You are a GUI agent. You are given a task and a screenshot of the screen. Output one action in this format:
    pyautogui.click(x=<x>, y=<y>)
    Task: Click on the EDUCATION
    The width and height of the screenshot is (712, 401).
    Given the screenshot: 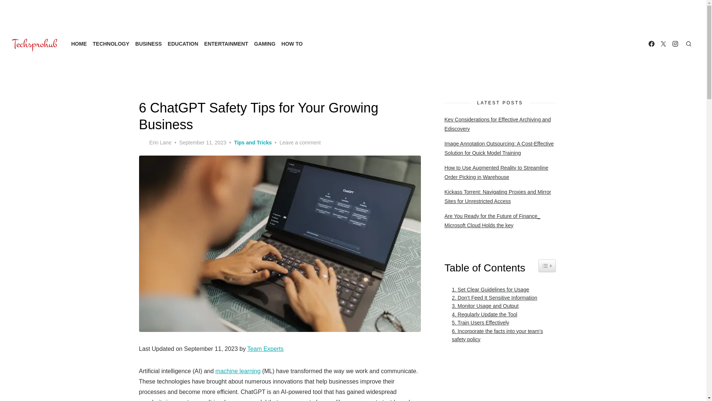 What is the action you would take?
    pyautogui.click(x=182, y=43)
    